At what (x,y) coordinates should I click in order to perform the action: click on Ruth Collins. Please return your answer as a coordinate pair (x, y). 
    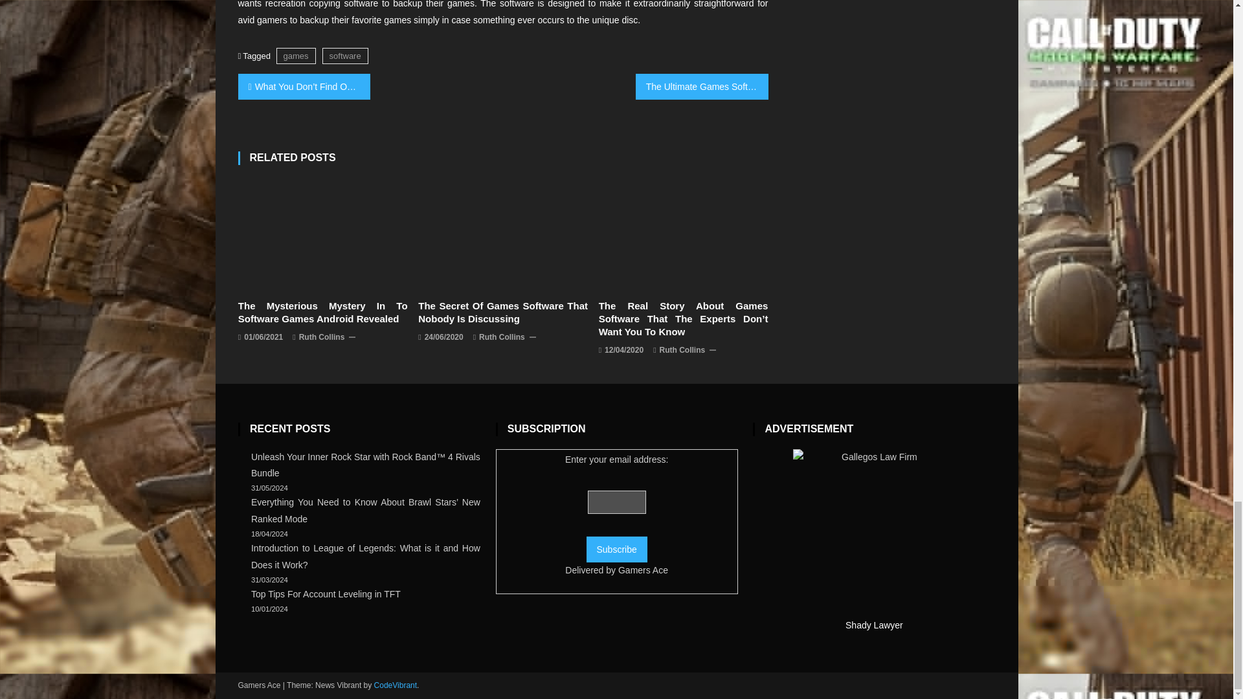
    Looking at the image, I should click on (322, 338).